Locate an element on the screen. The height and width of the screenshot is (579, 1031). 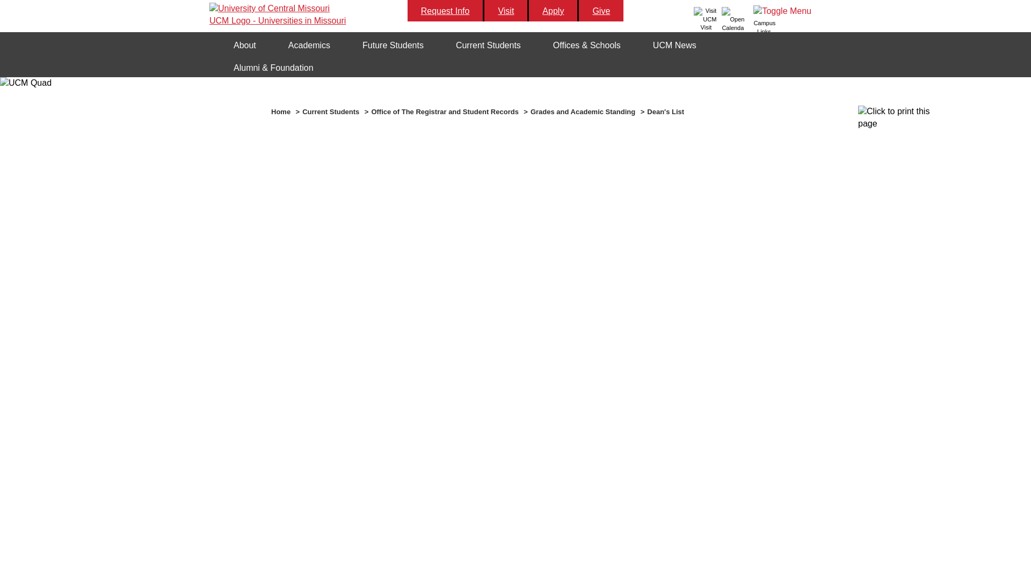
Apply is located at coordinates (553, 11).